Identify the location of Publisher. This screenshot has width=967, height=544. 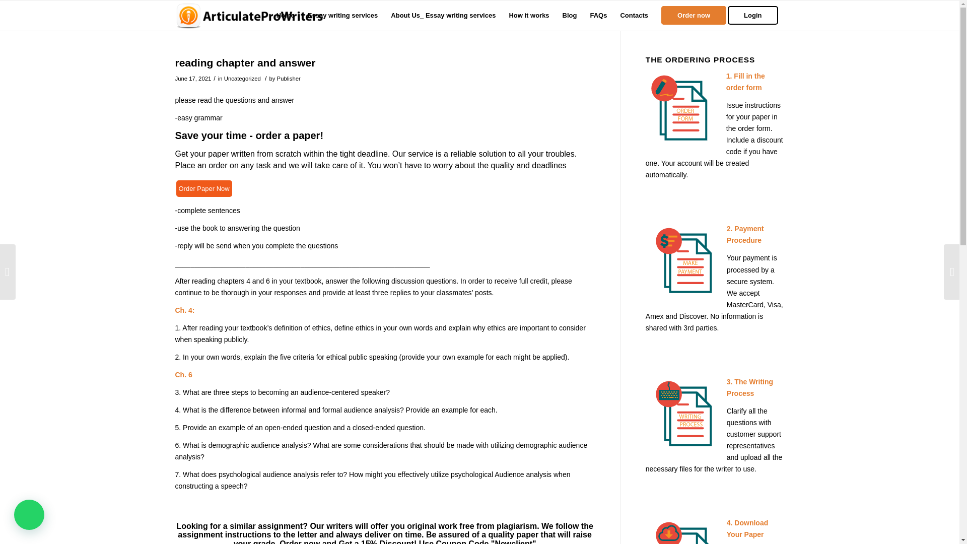
(289, 79).